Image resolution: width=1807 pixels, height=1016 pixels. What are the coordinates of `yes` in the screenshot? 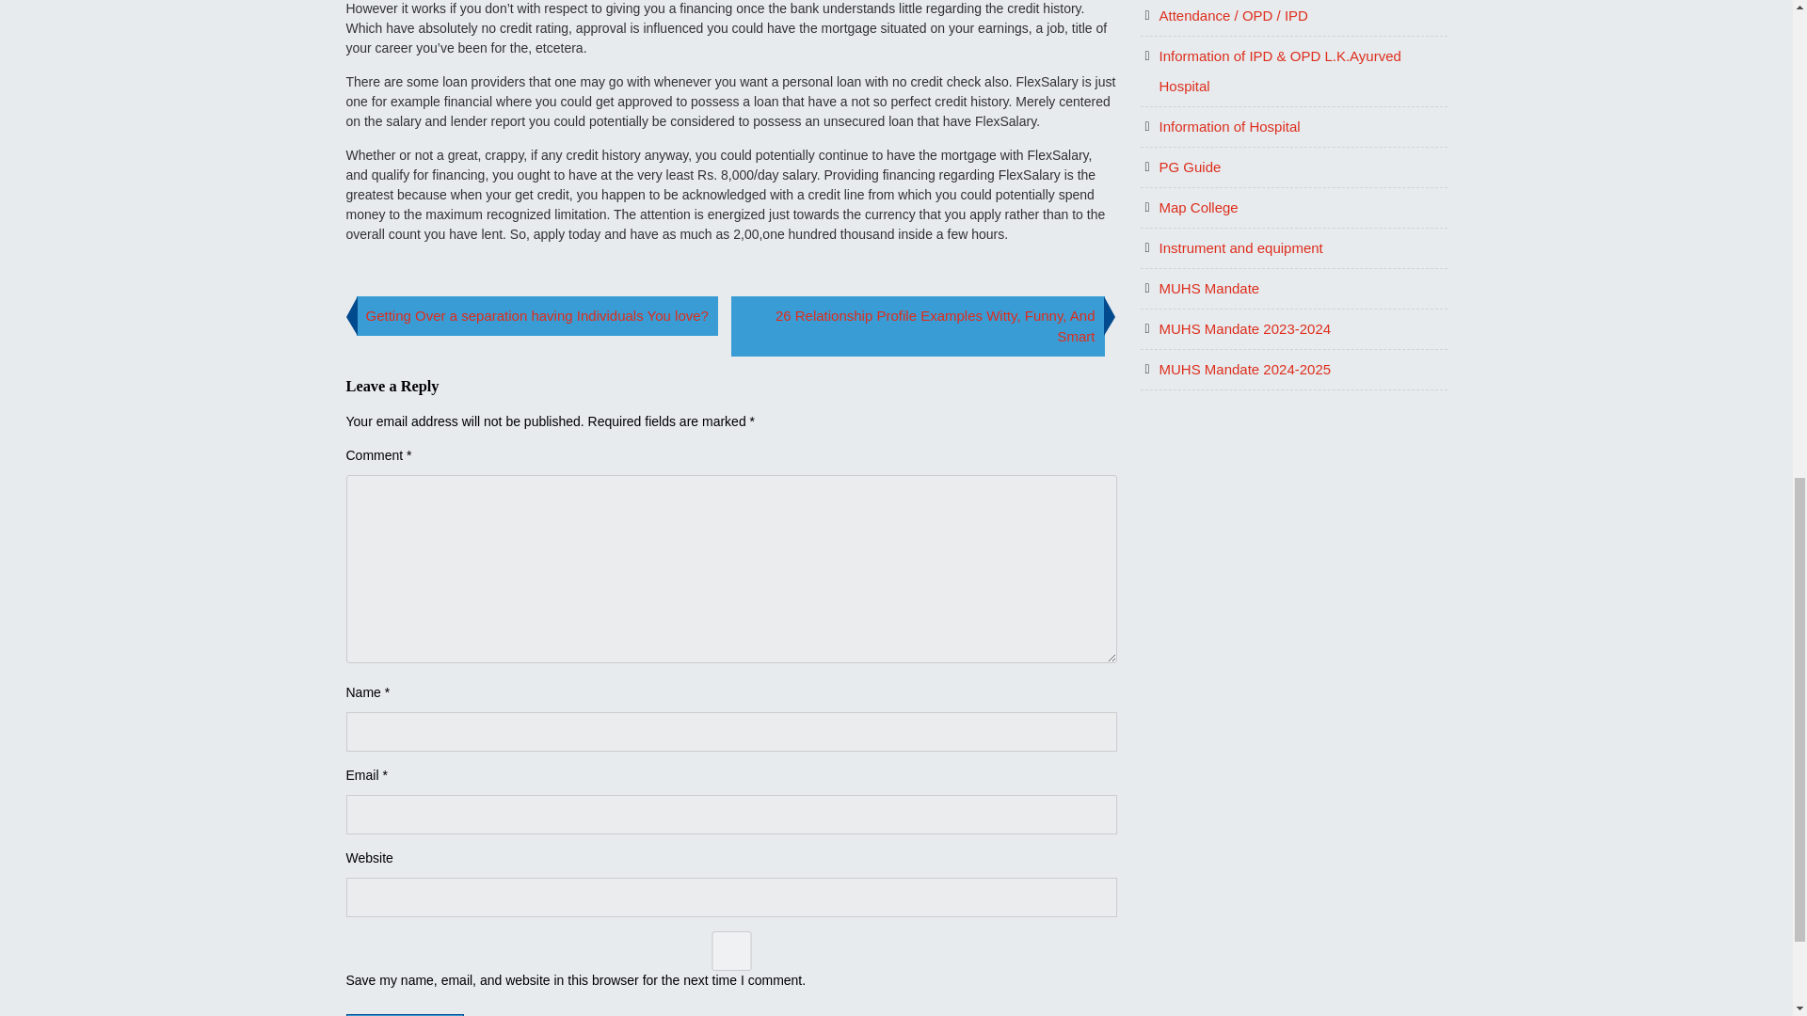 It's located at (731, 951).